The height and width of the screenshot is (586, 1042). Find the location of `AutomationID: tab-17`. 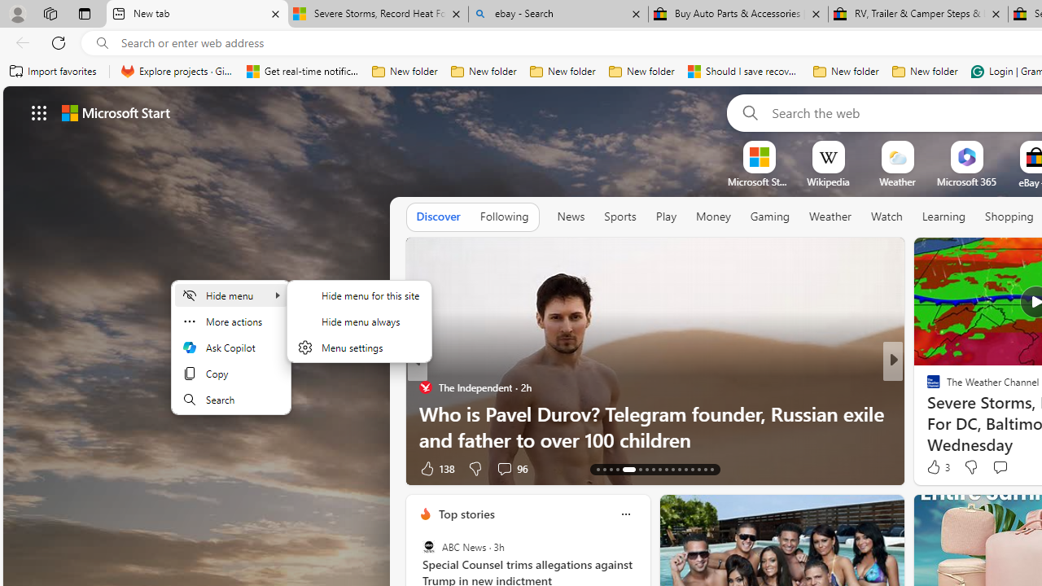

AutomationID: tab-17 is located at coordinates (628, 469).